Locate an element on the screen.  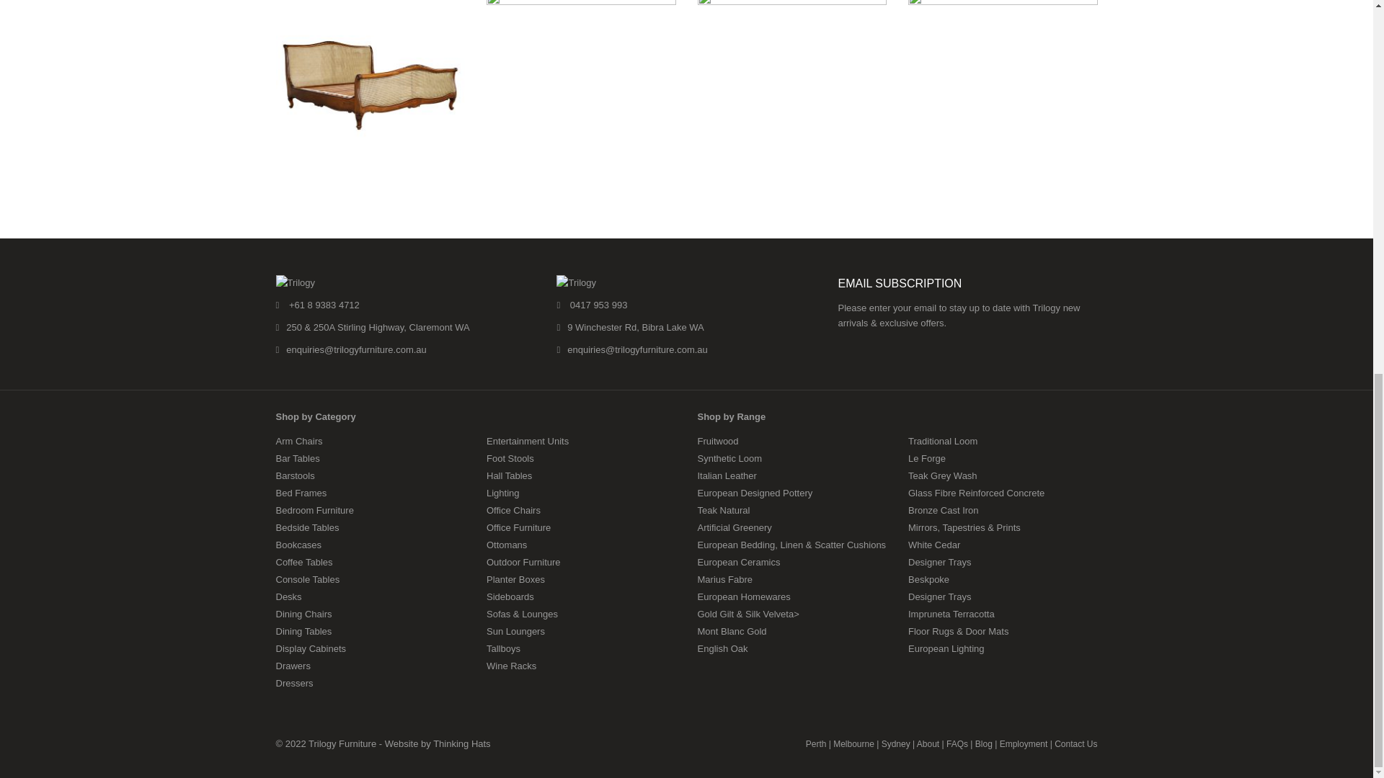
Melbourne is located at coordinates (853, 744).